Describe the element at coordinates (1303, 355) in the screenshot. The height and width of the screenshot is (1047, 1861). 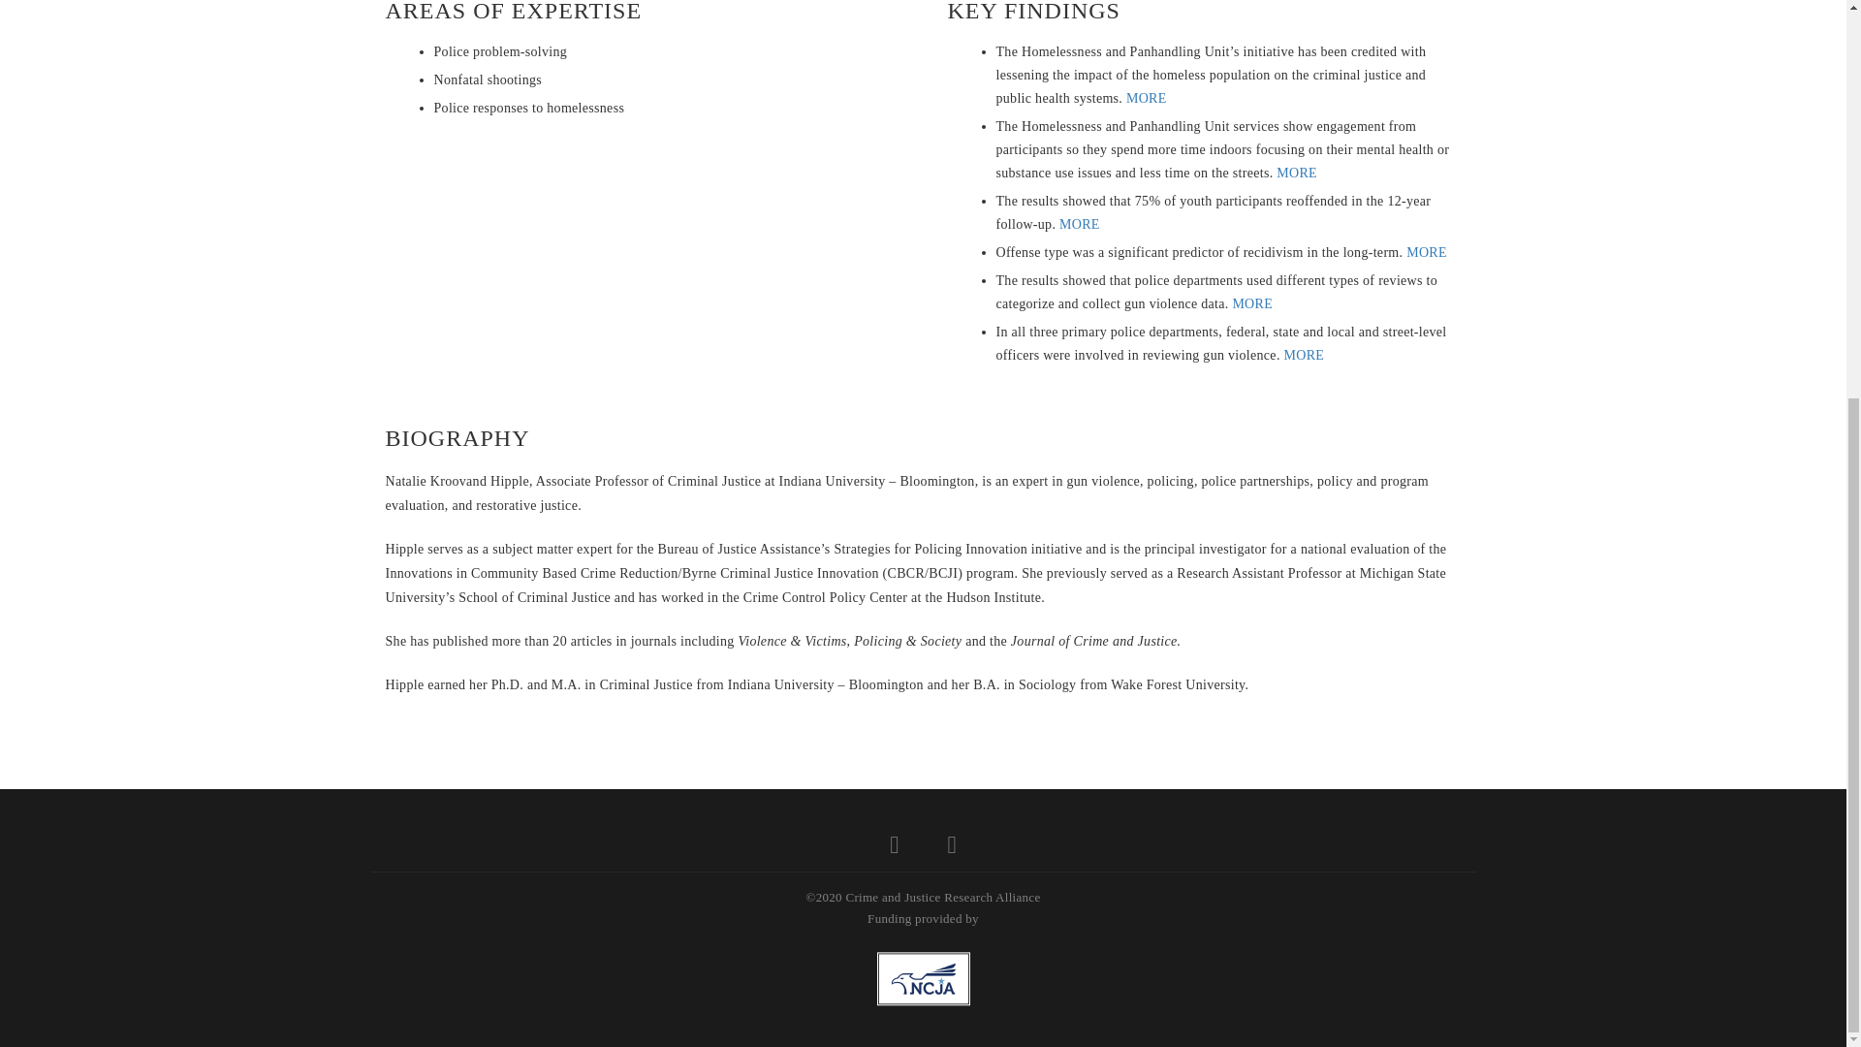
I see `MORE` at that location.